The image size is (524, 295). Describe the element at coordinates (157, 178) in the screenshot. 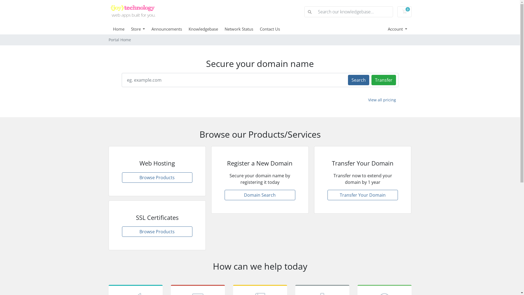

I see `Browse Products` at that location.